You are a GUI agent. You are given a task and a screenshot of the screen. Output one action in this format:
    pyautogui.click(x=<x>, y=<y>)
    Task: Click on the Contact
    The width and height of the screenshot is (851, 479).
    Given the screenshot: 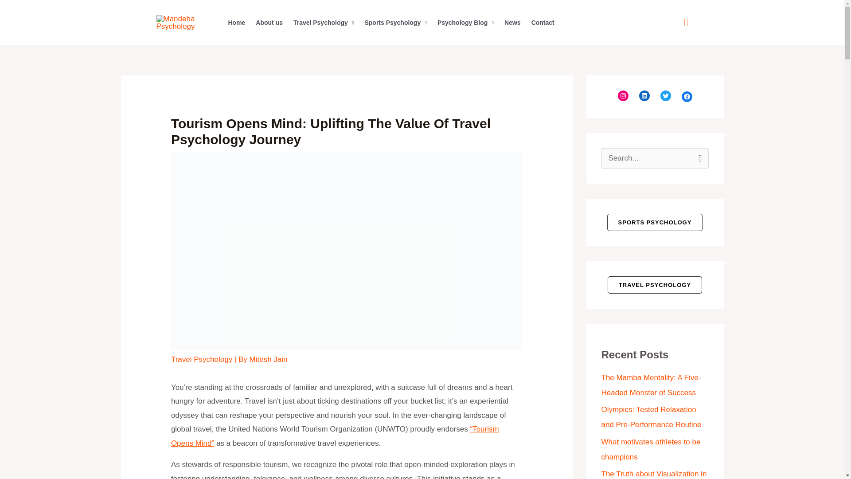 What is the action you would take?
    pyautogui.click(x=543, y=23)
    